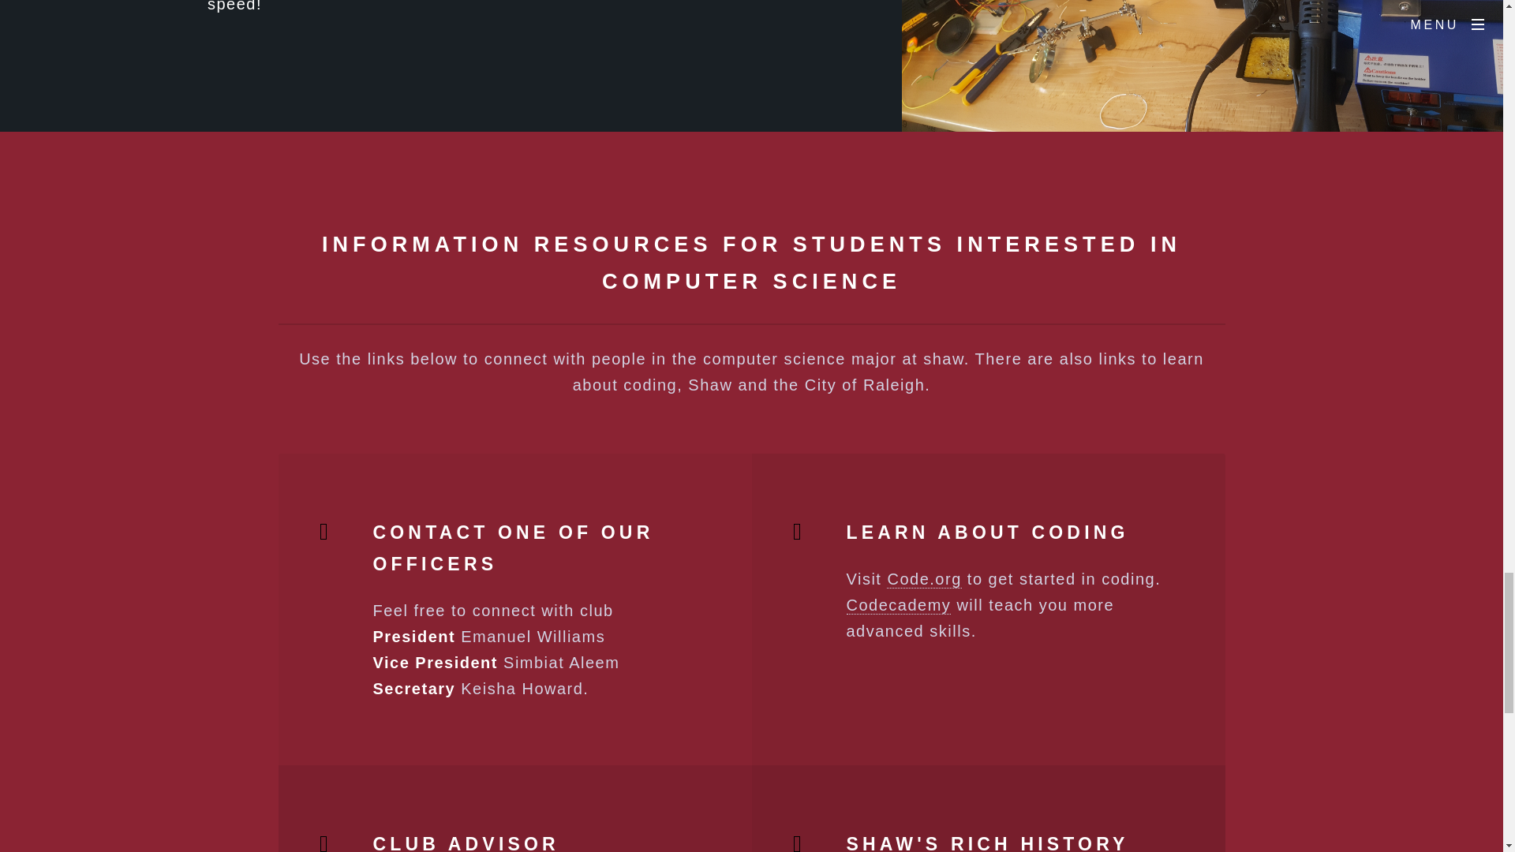 The height and width of the screenshot is (852, 1515). Describe the element at coordinates (898, 605) in the screenshot. I see `Codecademy` at that location.